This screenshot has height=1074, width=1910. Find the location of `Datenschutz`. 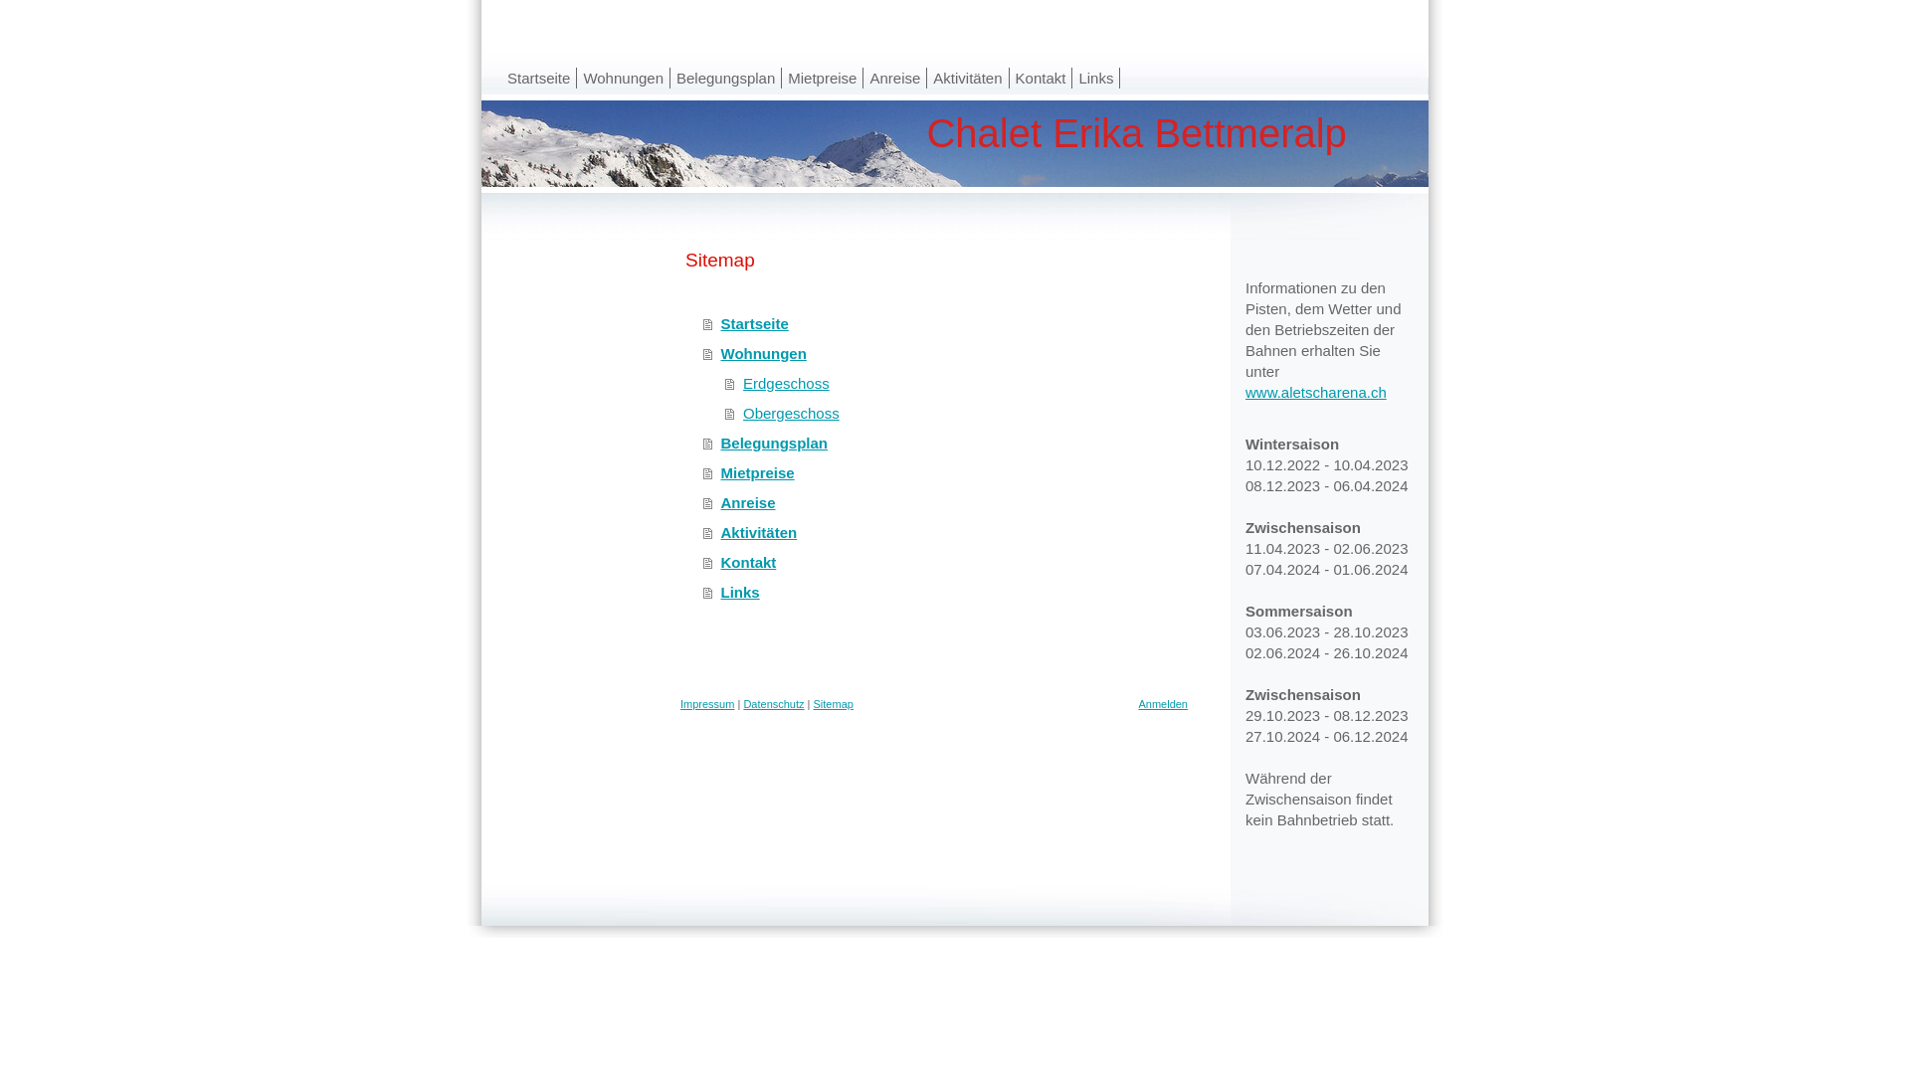

Datenschutz is located at coordinates (774, 704).